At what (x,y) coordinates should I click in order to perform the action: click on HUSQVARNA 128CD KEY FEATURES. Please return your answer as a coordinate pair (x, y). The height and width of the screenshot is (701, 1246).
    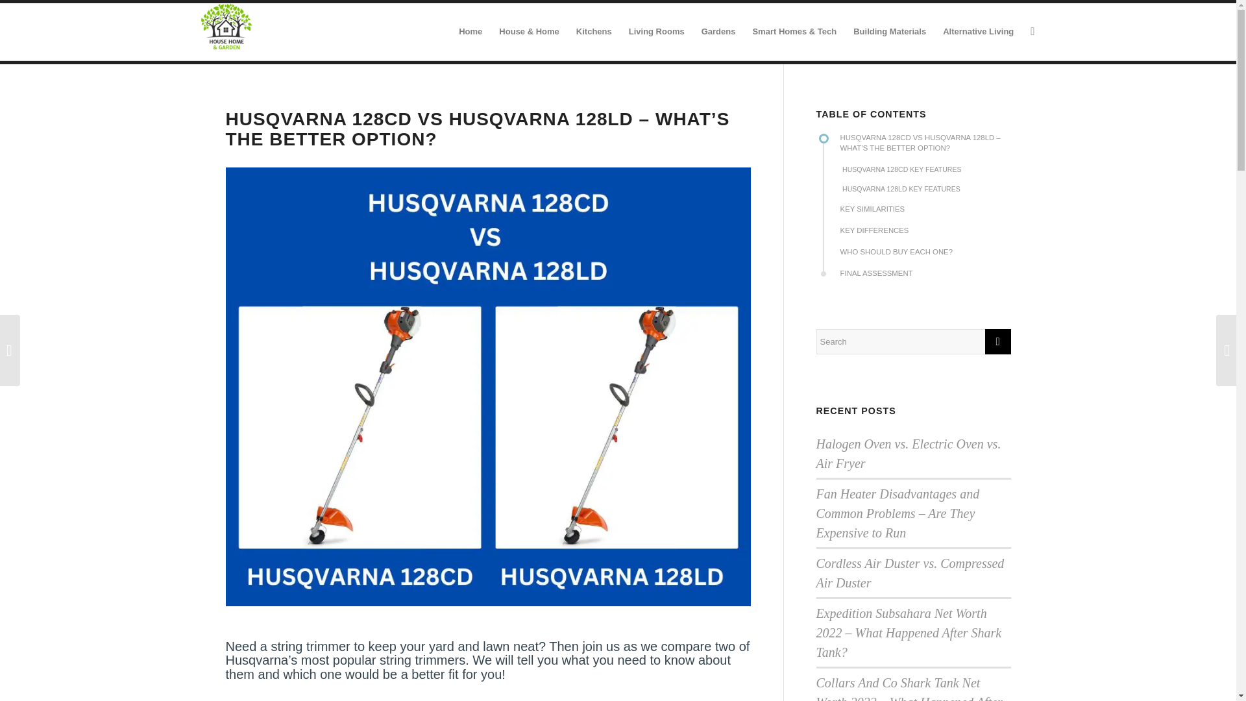
    Looking at the image, I should click on (923, 175).